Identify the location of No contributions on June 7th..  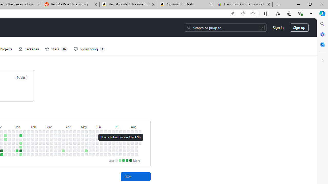
(98, 151).